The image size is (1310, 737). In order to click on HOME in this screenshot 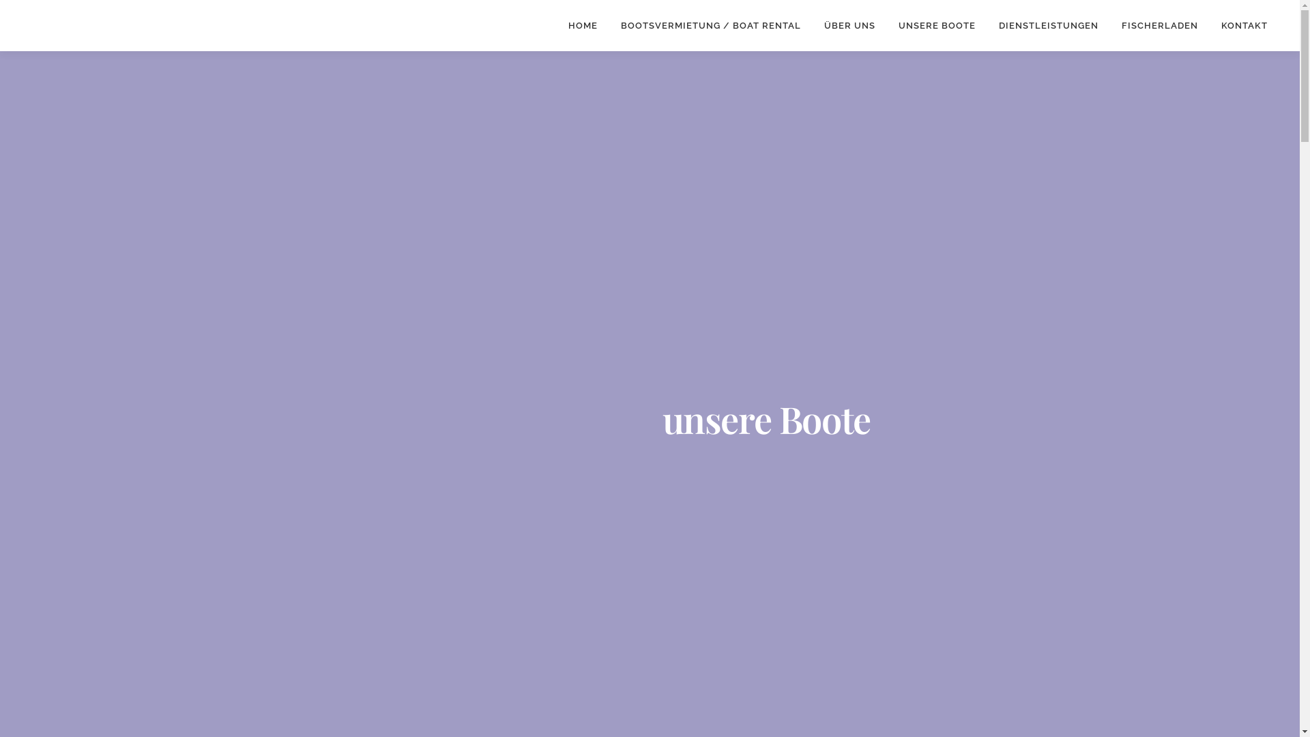, I will do `click(583, 26)`.